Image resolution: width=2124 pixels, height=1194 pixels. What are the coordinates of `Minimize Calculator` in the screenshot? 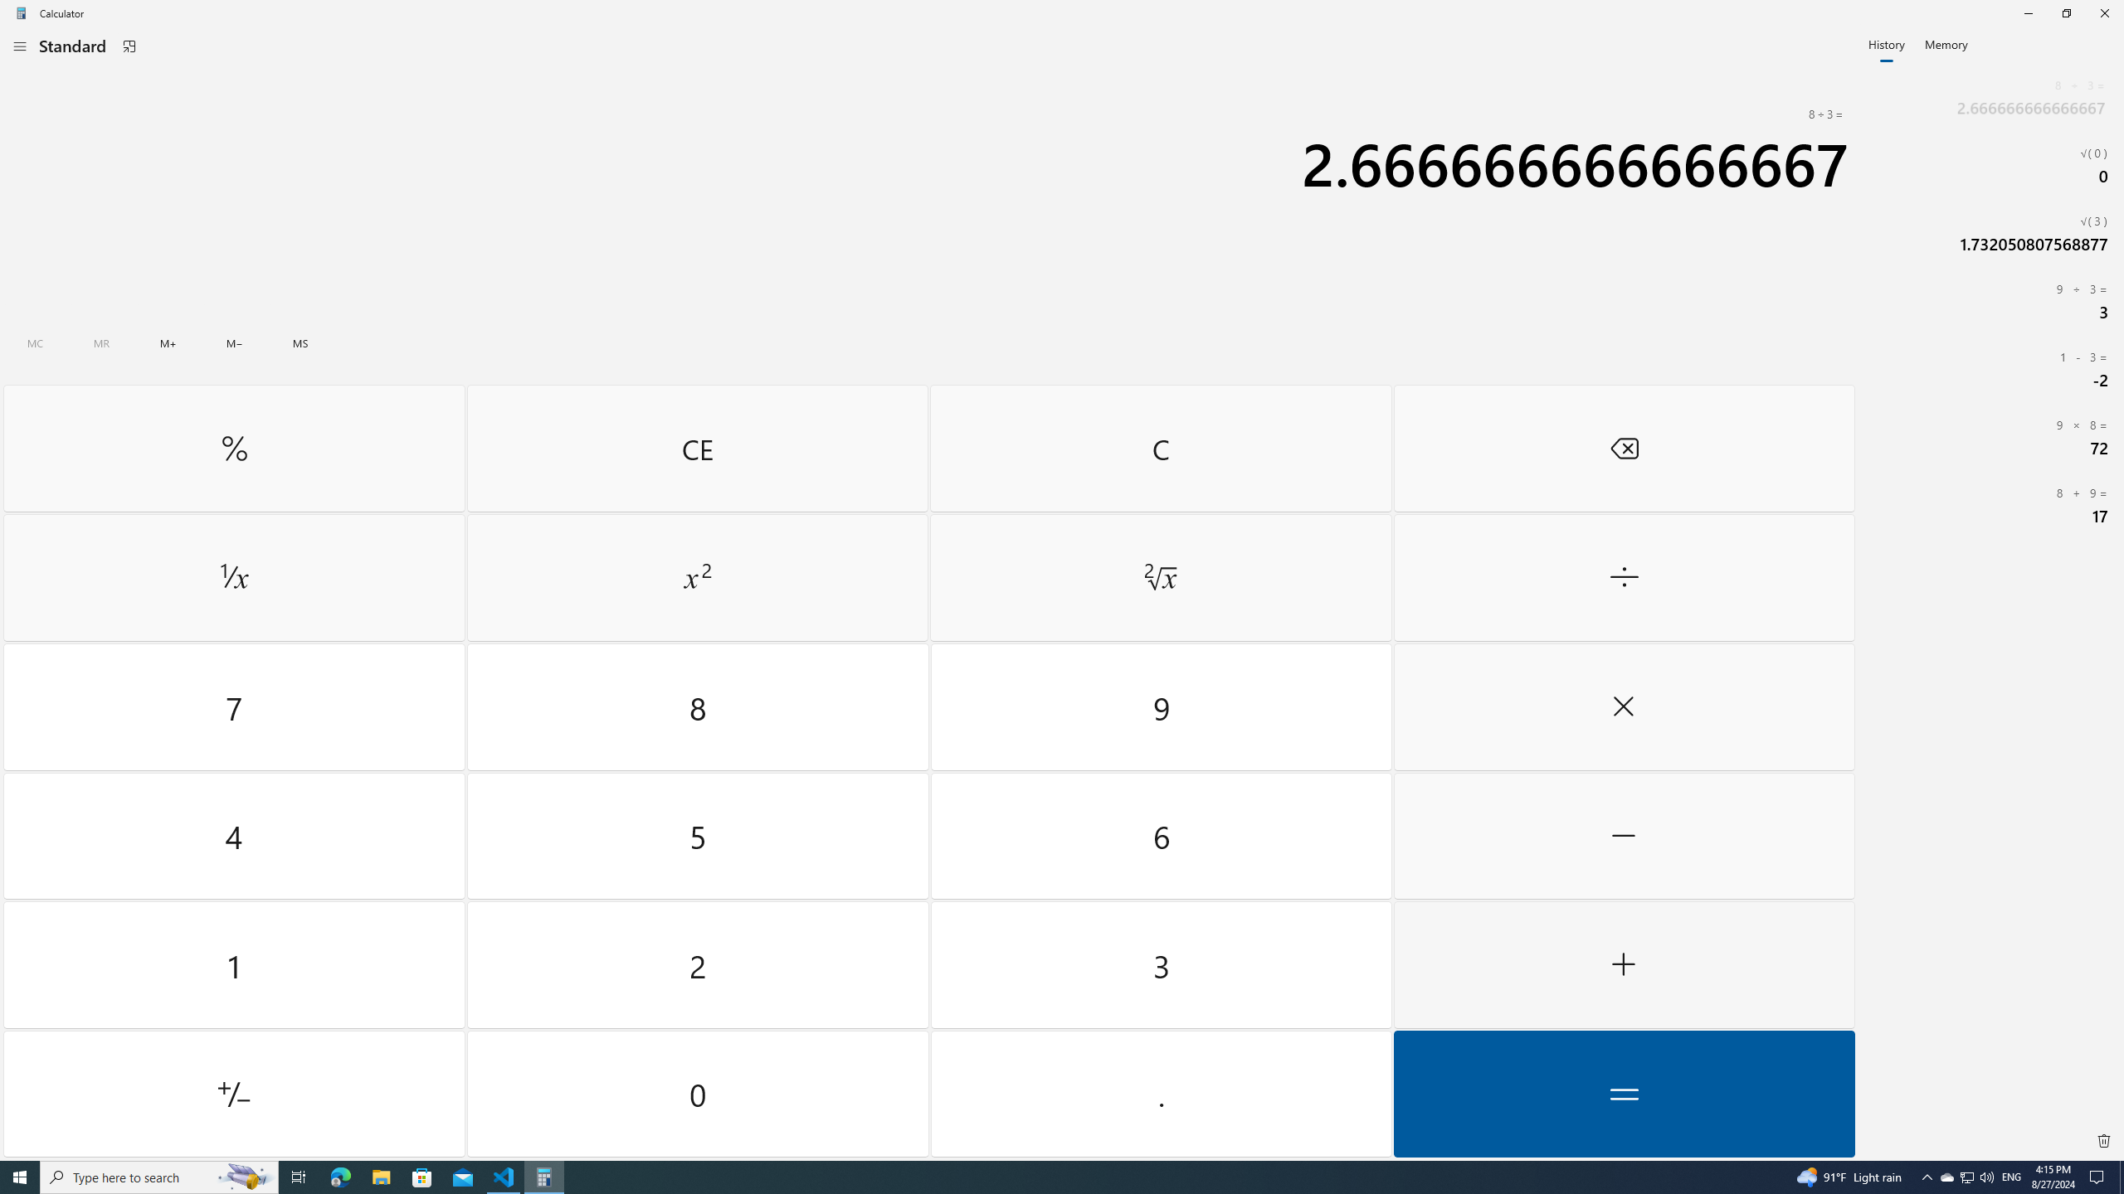 It's located at (2028, 13).